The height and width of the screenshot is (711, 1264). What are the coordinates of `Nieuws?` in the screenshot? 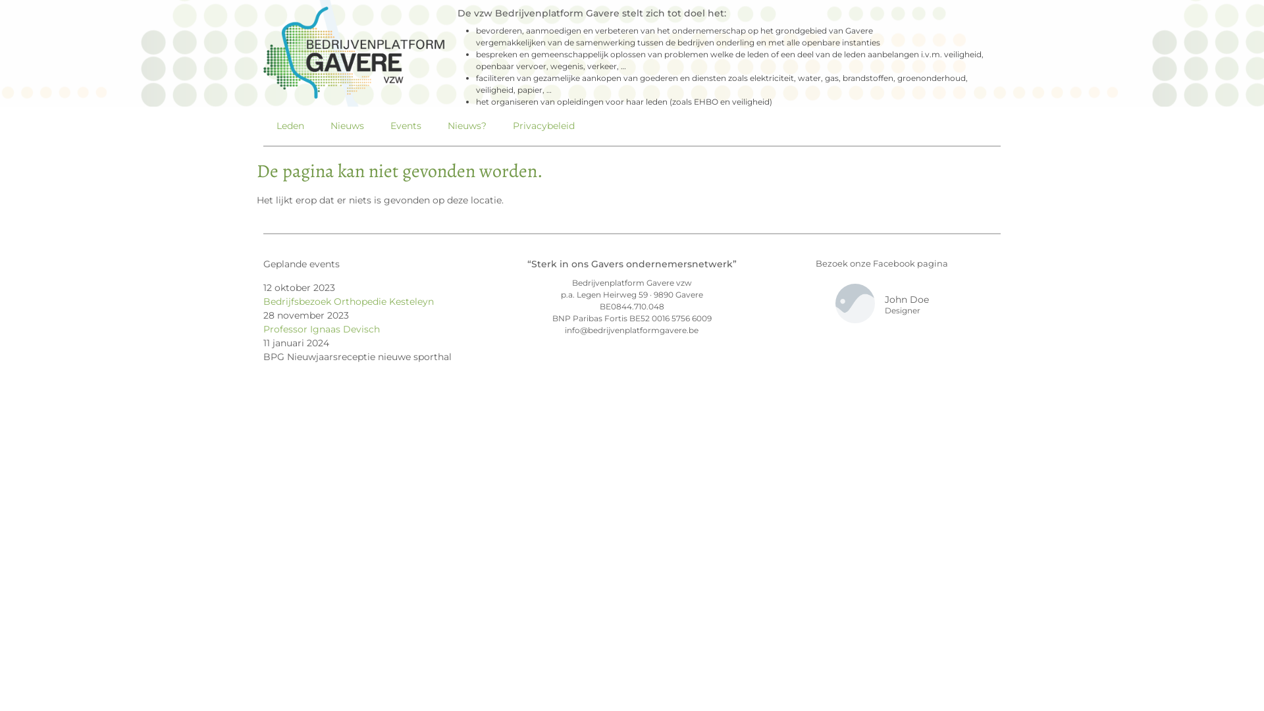 It's located at (467, 126).